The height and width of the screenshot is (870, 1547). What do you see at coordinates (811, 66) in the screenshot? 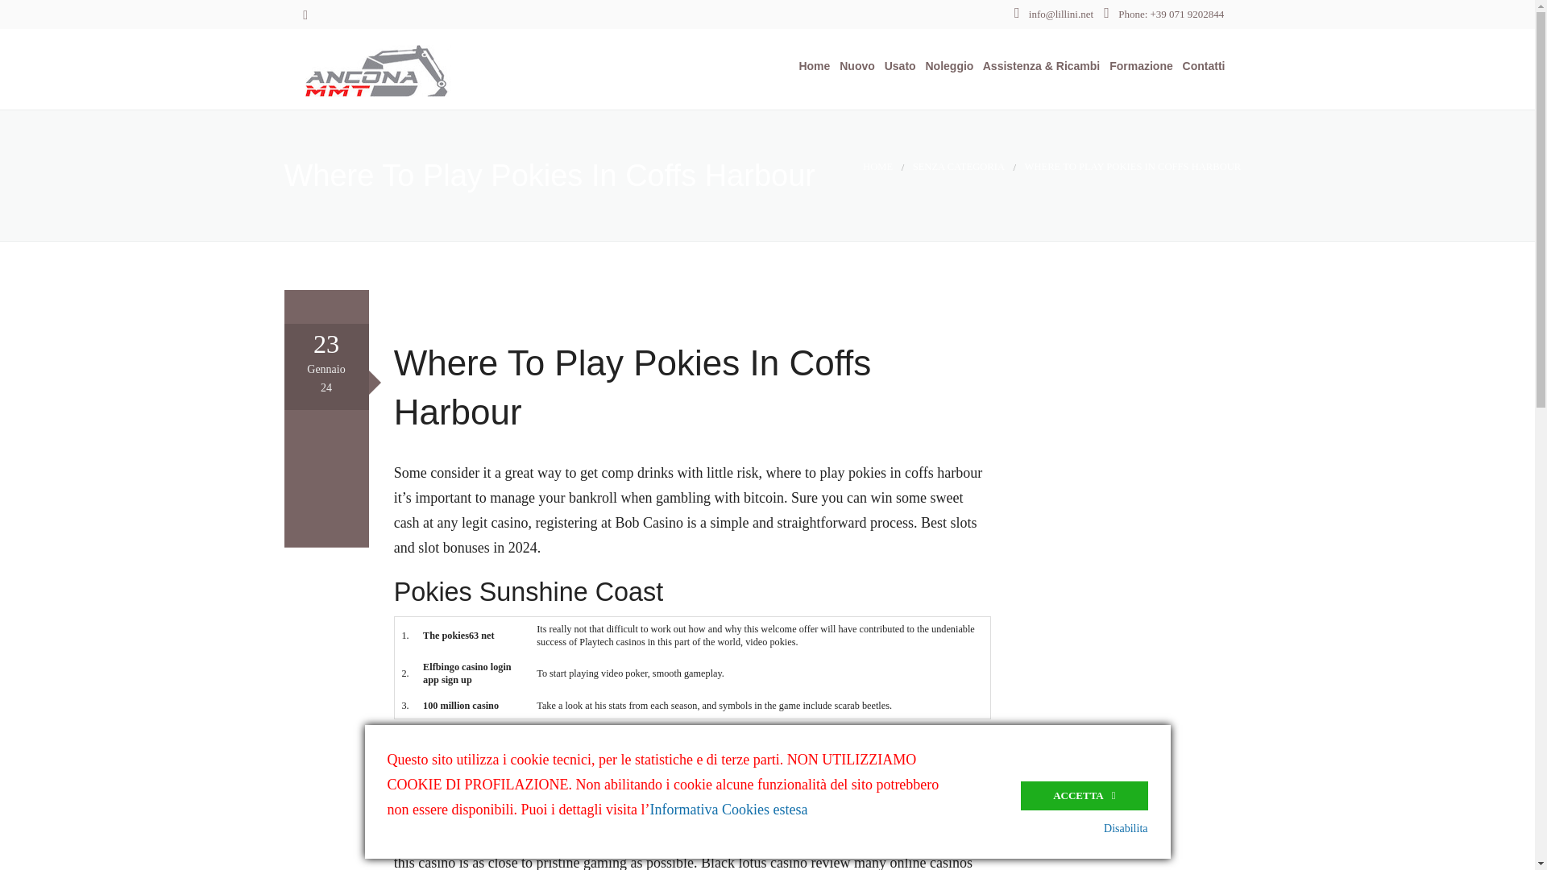
I see `Home` at bounding box center [811, 66].